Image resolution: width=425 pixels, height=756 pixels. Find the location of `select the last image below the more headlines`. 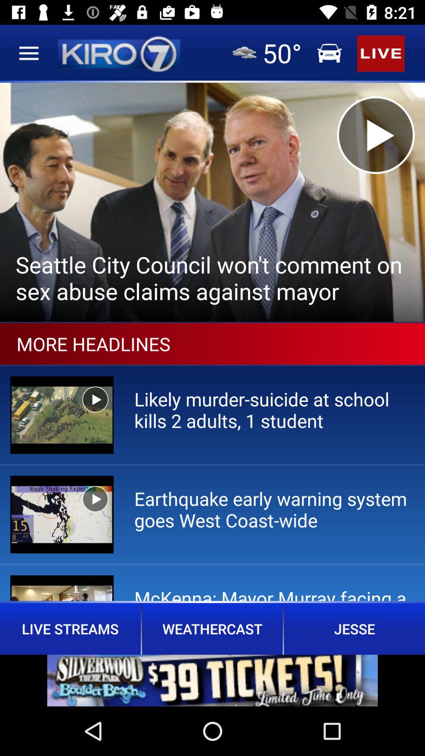

select the last image below the more headlines is located at coordinates (62, 588).